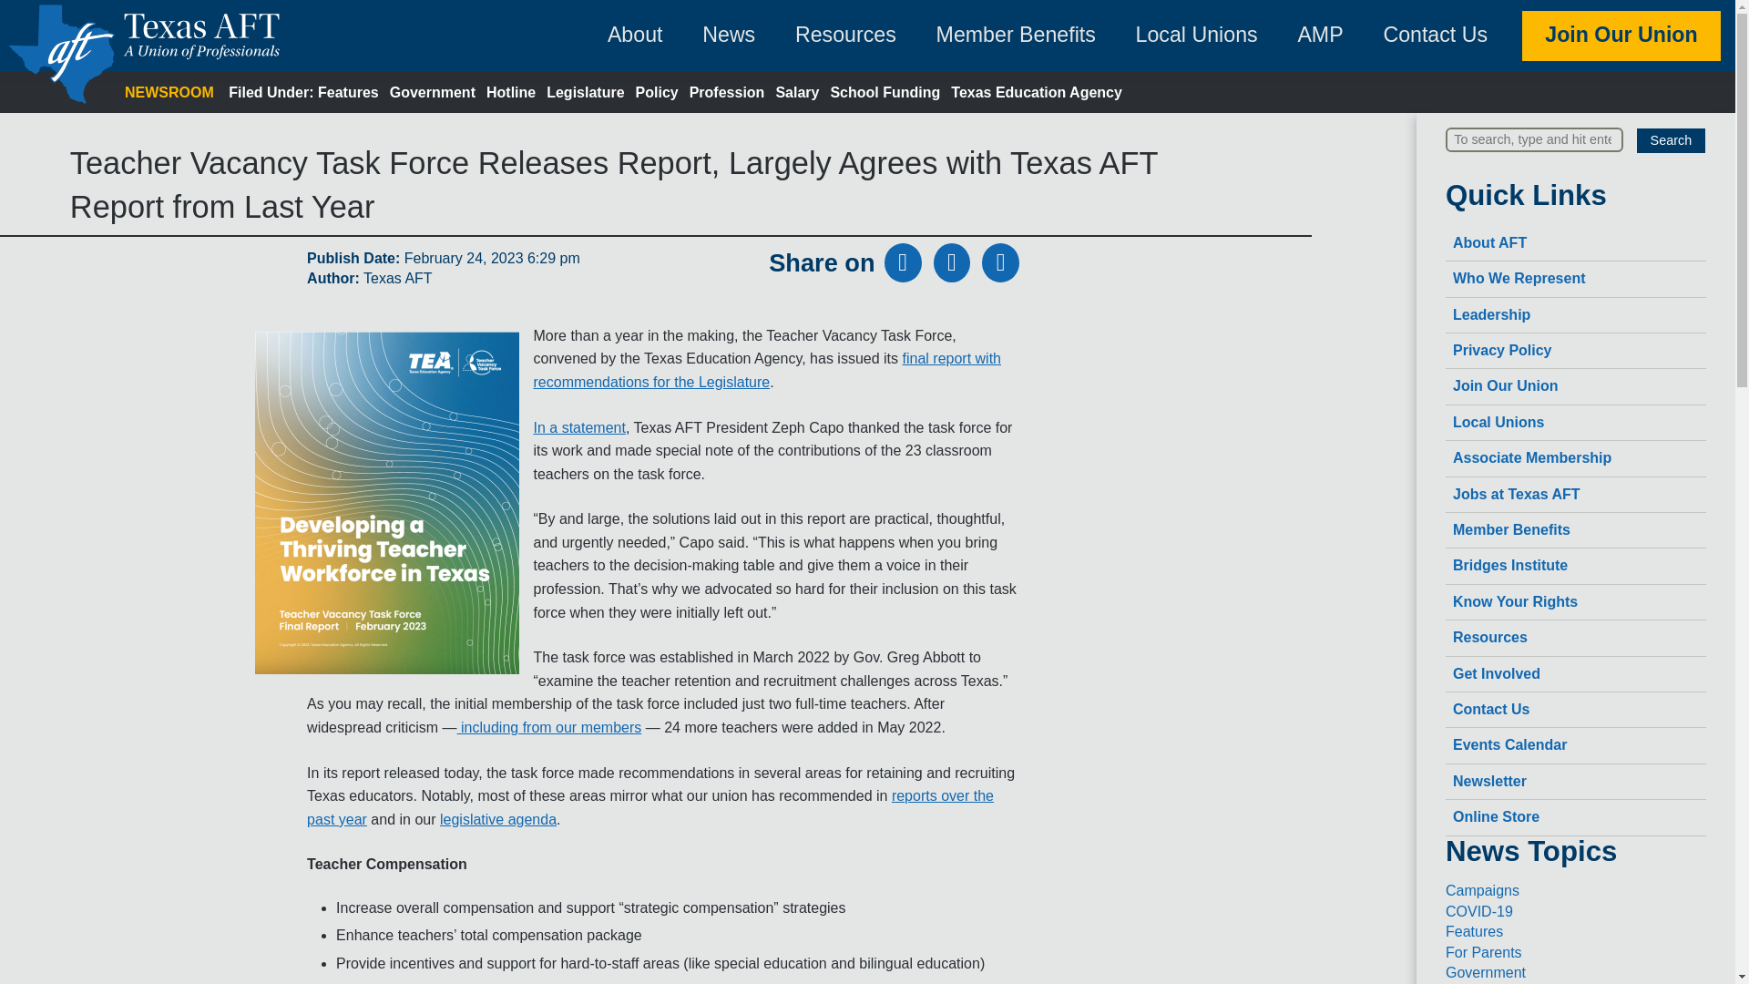 This screenshot has height=984, width=1749. I want to click on COVID-19, so click(1479, 911).